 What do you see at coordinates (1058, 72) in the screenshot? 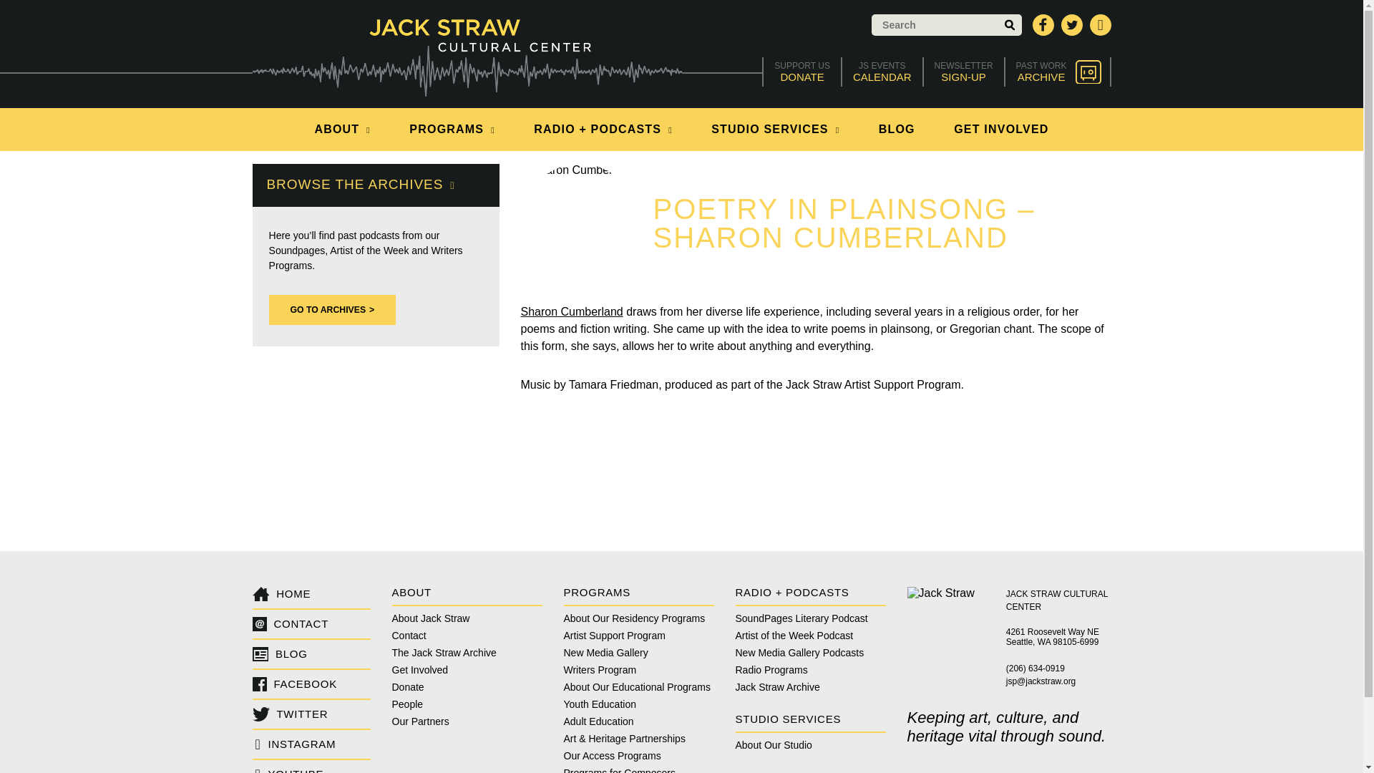
I see `BLOG` at bounding box center [1058, 72].